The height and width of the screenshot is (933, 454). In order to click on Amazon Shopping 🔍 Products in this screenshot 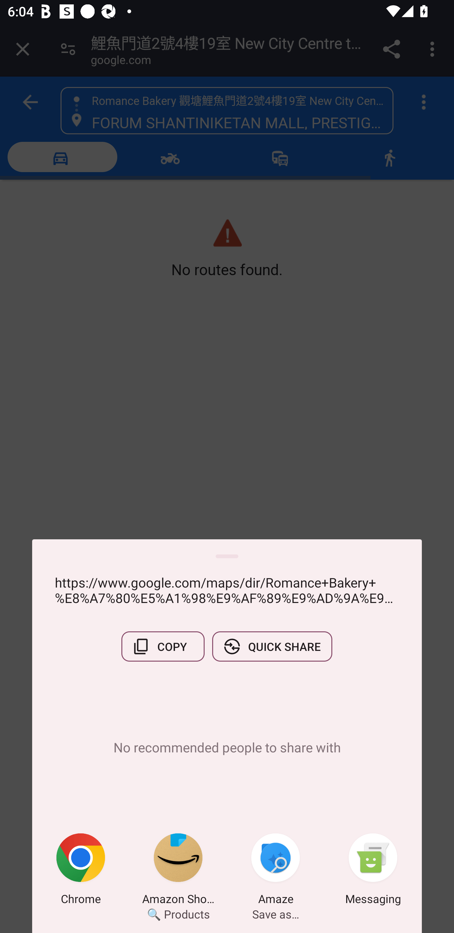, I will do `click(178, 871)`.